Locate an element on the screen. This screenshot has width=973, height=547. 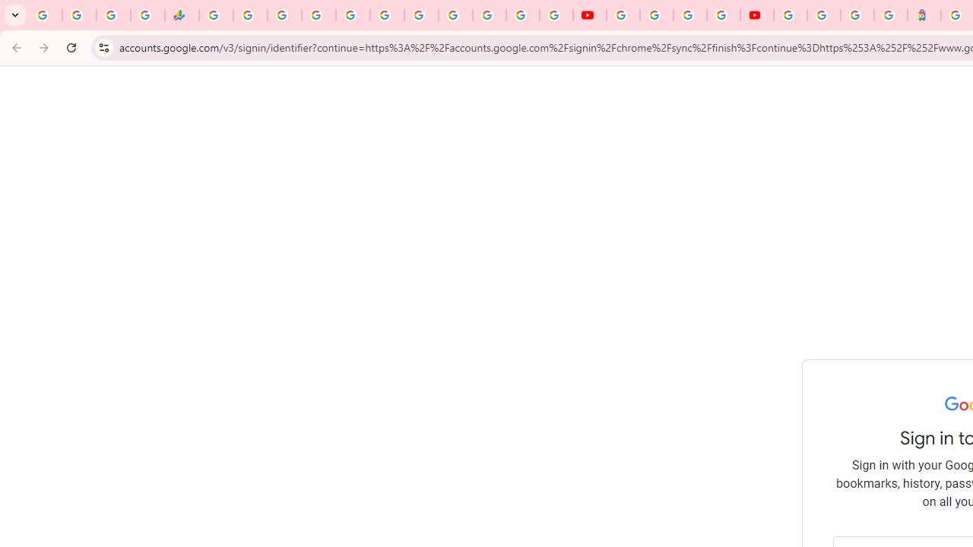
Privacy Checkup is located at coordinates (556, 15).